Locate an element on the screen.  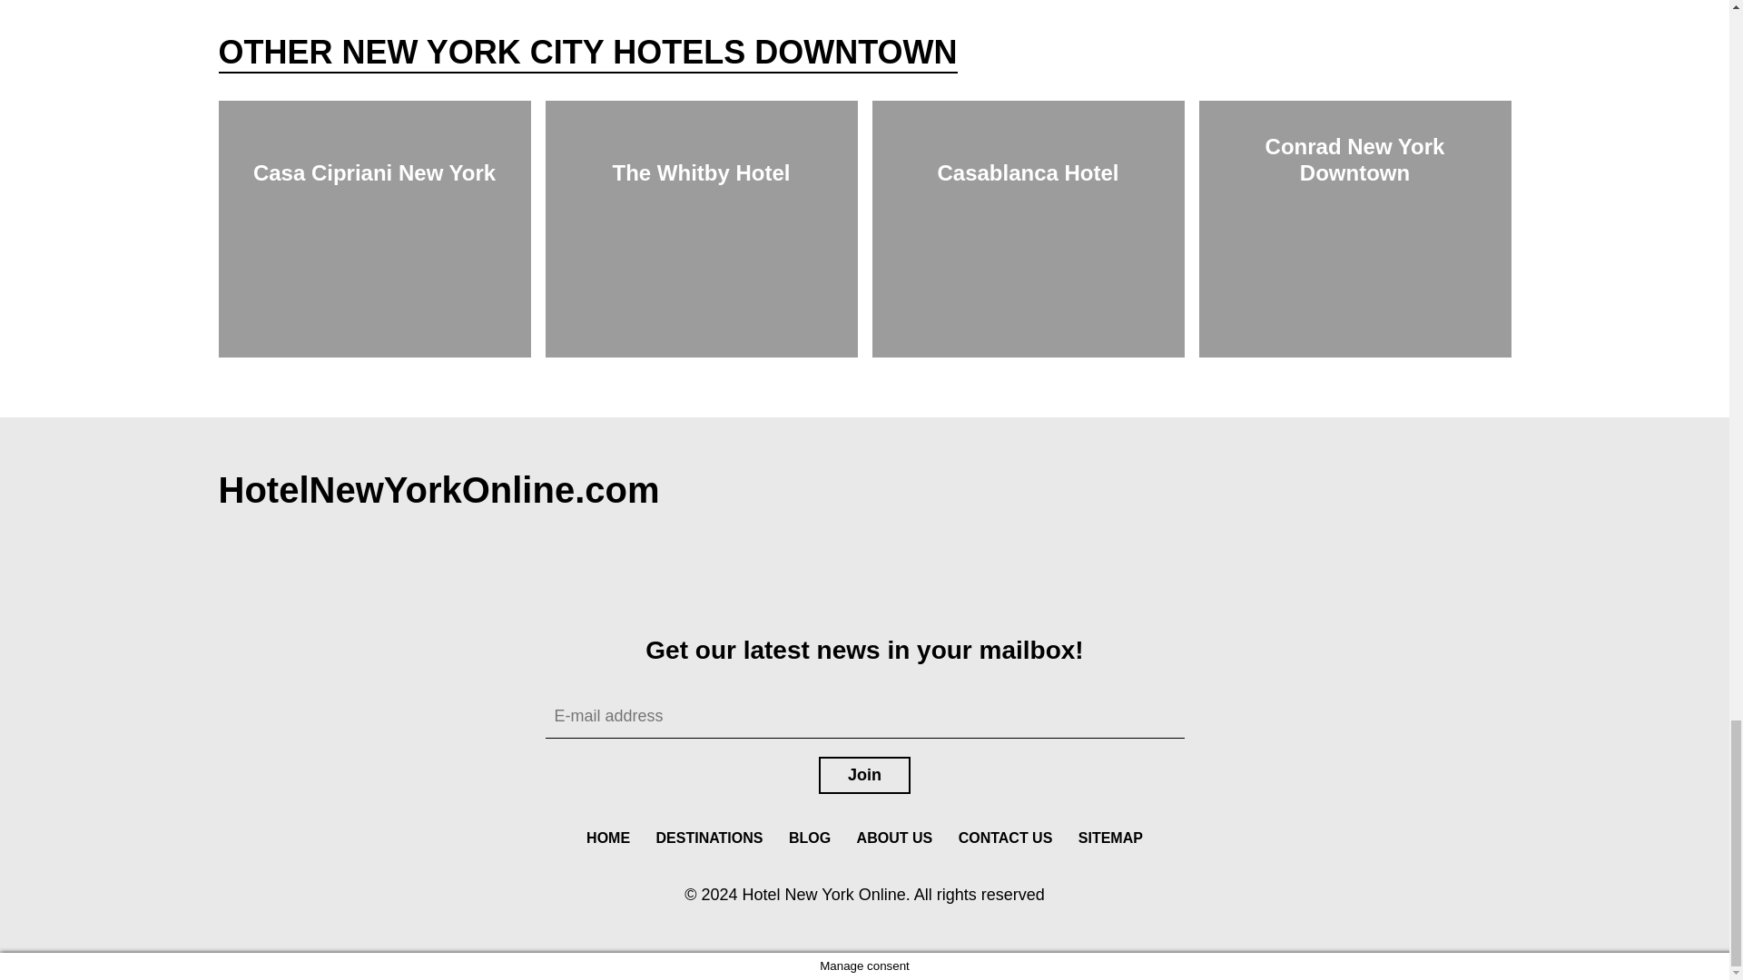
ABOUT US is located at coordinates (895, 838).